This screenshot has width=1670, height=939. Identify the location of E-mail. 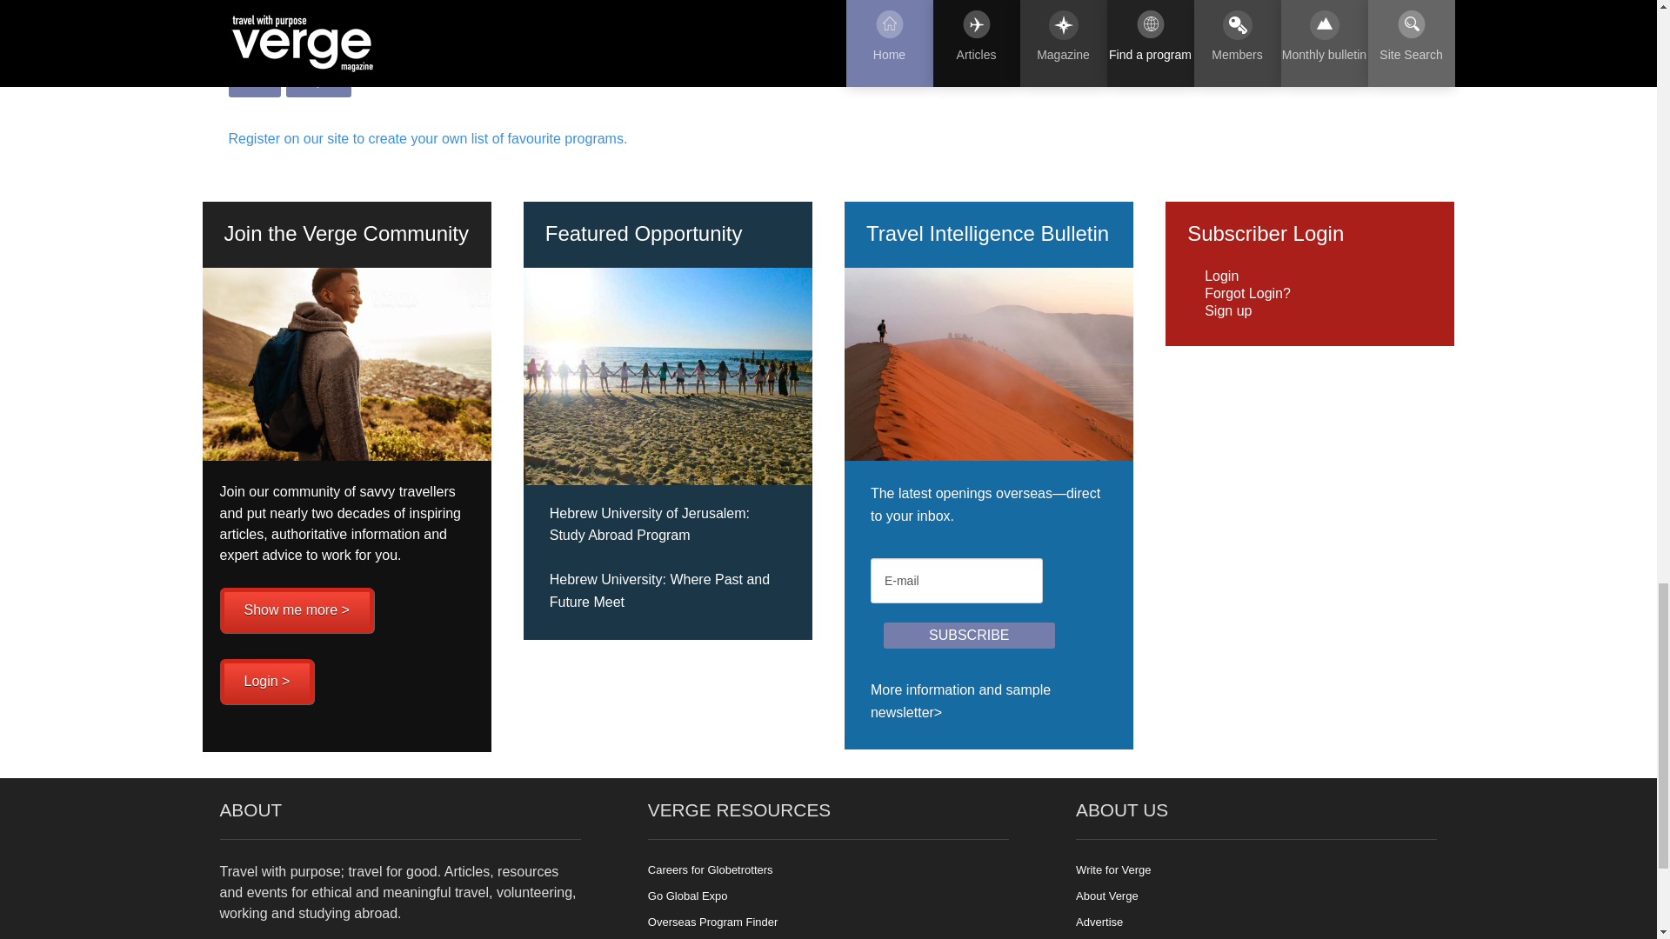
(956, 581).